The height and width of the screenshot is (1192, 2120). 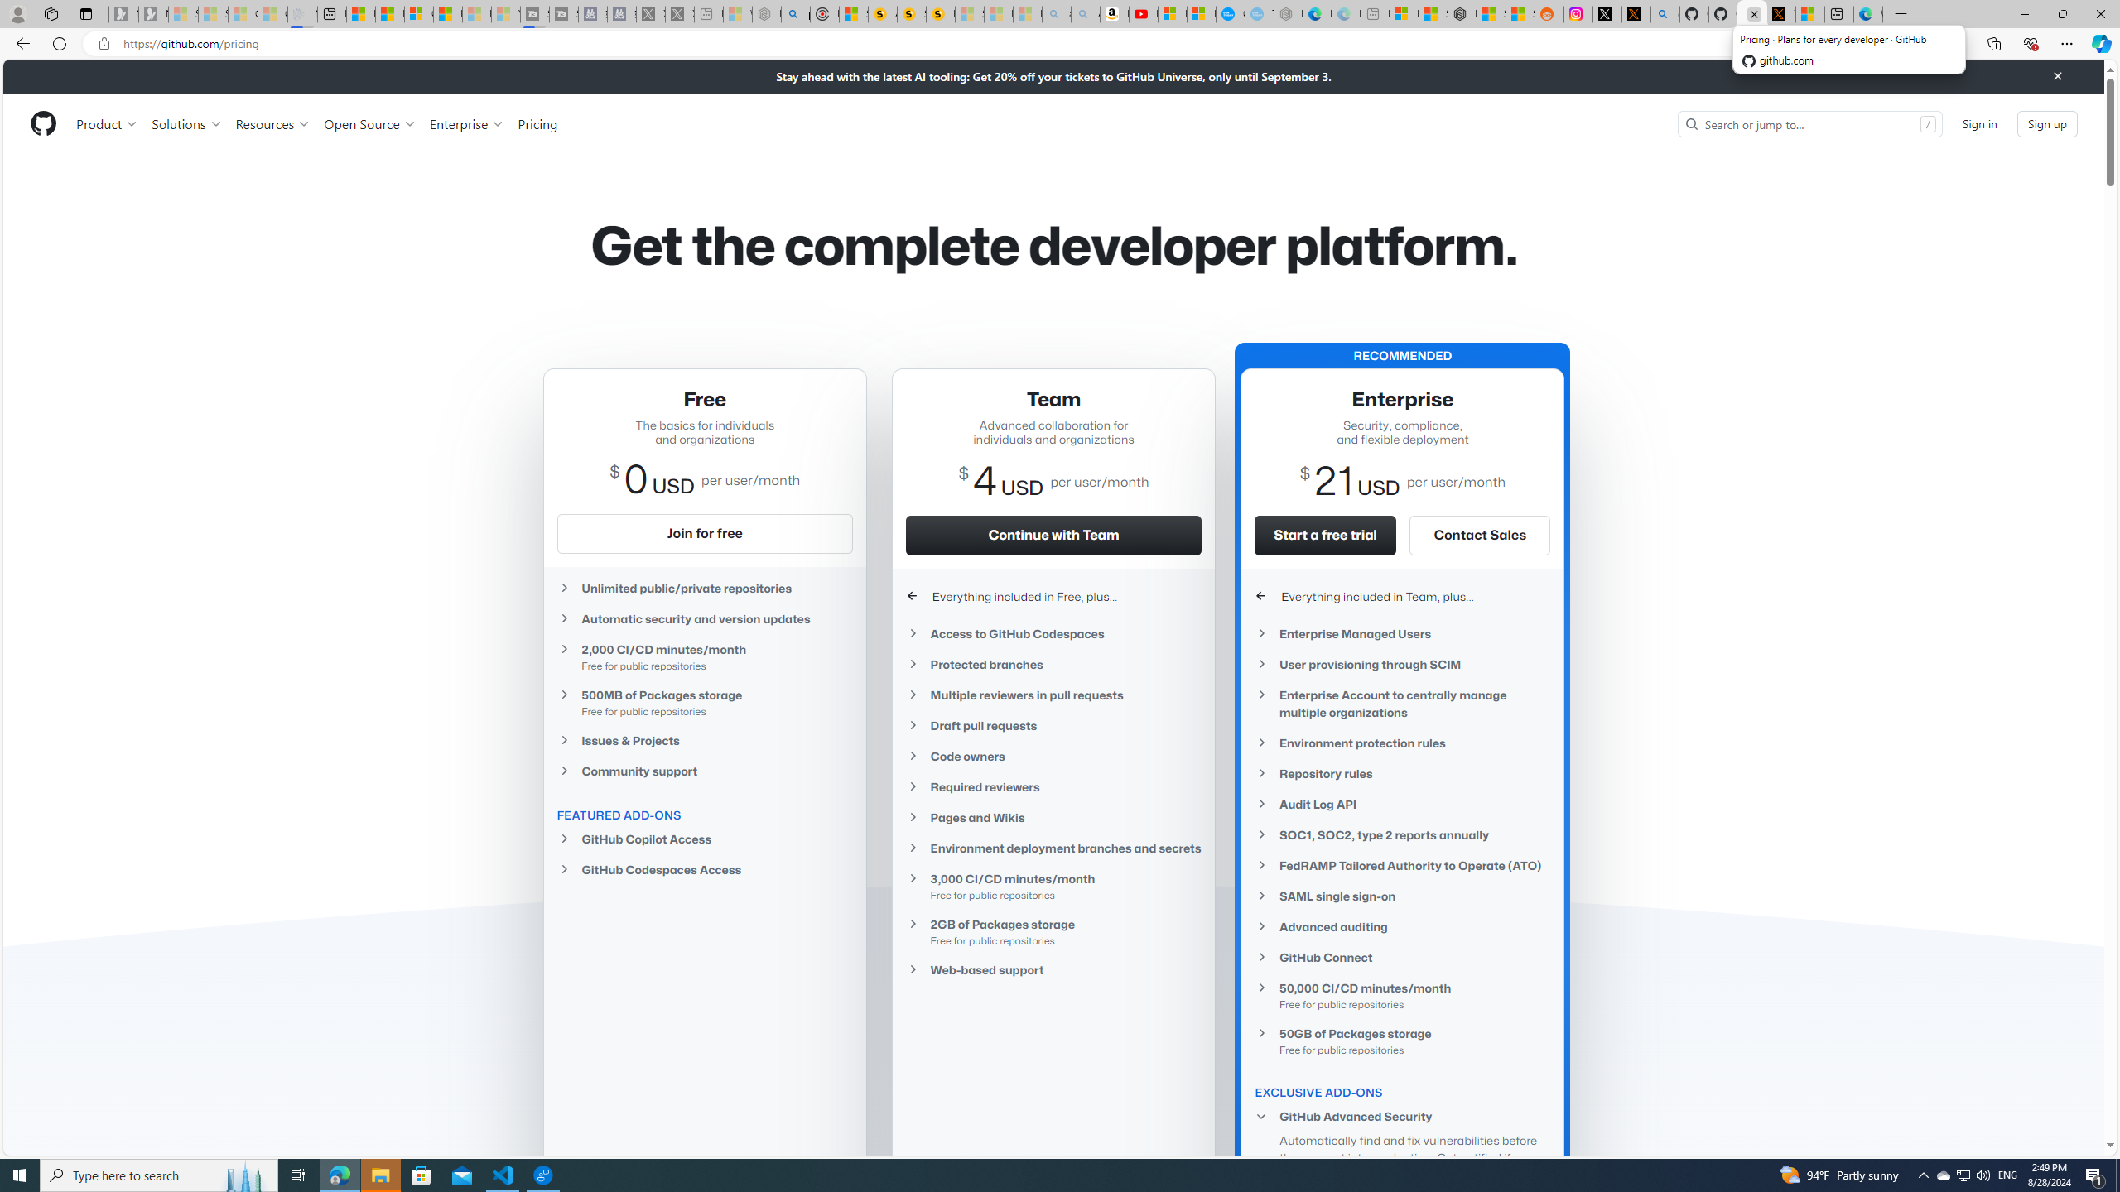 I want to click on GitHub Copilot Access, so click(x=704, y=838).